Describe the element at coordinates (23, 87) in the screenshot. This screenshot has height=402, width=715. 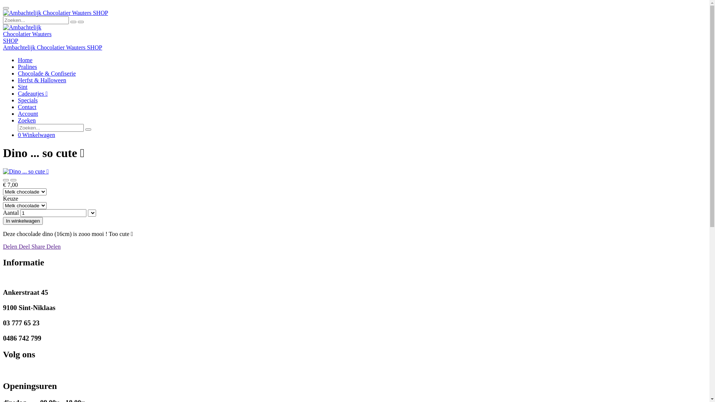
I see `Sint` at that location.